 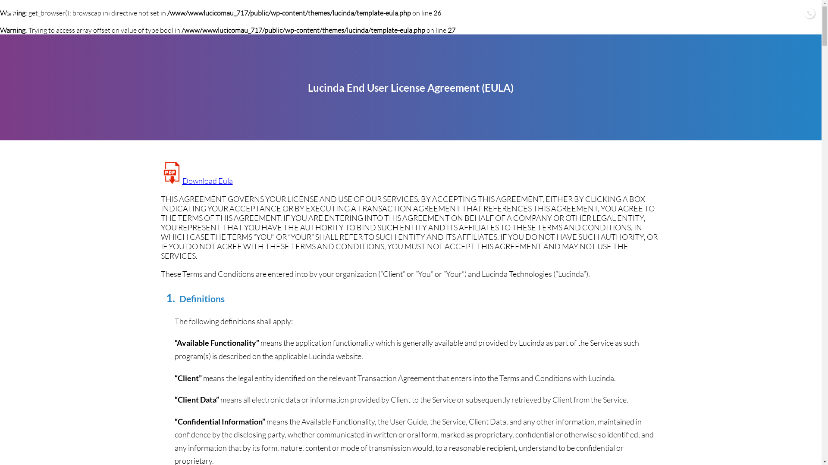 I want to click on Download Eula, so click(x=197, y=181).